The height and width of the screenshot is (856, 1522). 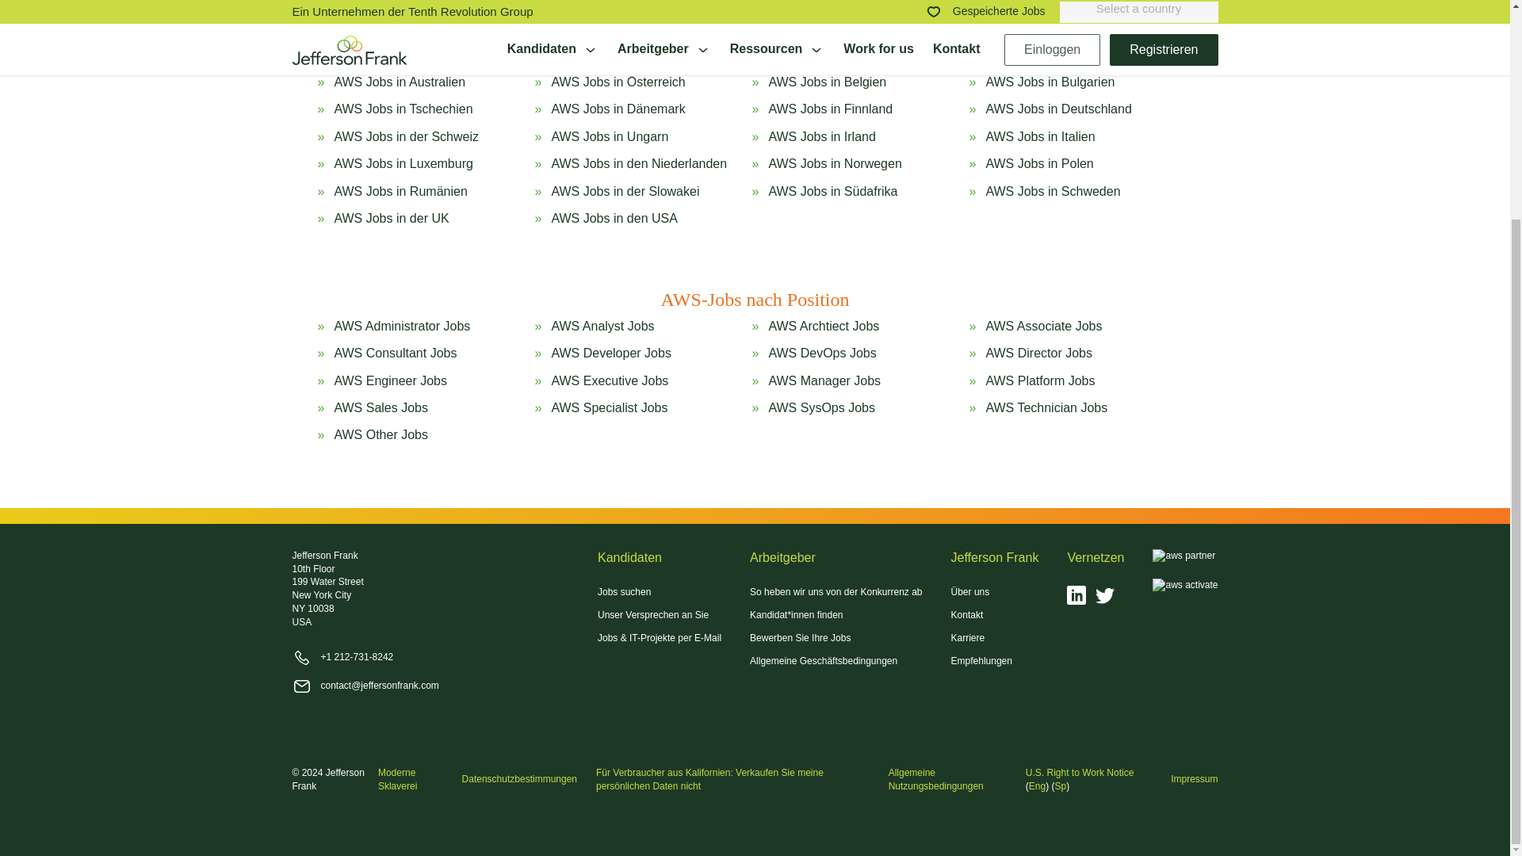 I want to click on AWS Jobs in der Schweiz, so click(x=406, y=136).